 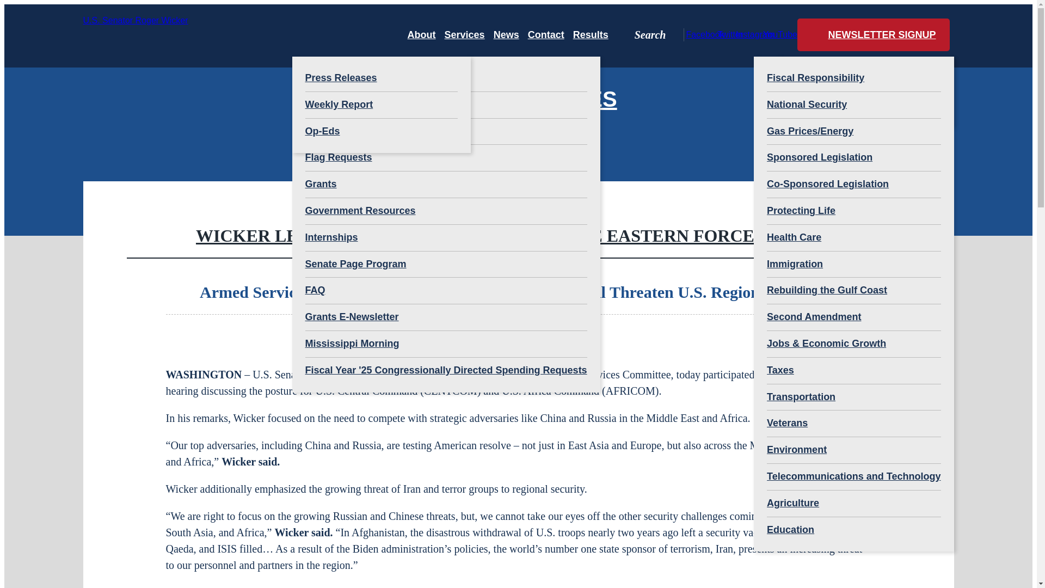 I want to click on Academy Nominations, so click(x=445, y=105).